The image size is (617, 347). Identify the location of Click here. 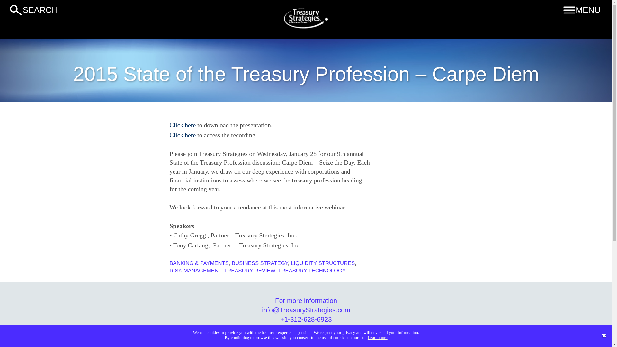
(183, 125).